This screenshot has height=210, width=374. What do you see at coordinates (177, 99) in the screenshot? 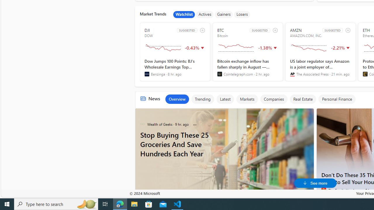
I see `Overview` at bounding box center [177, 99].